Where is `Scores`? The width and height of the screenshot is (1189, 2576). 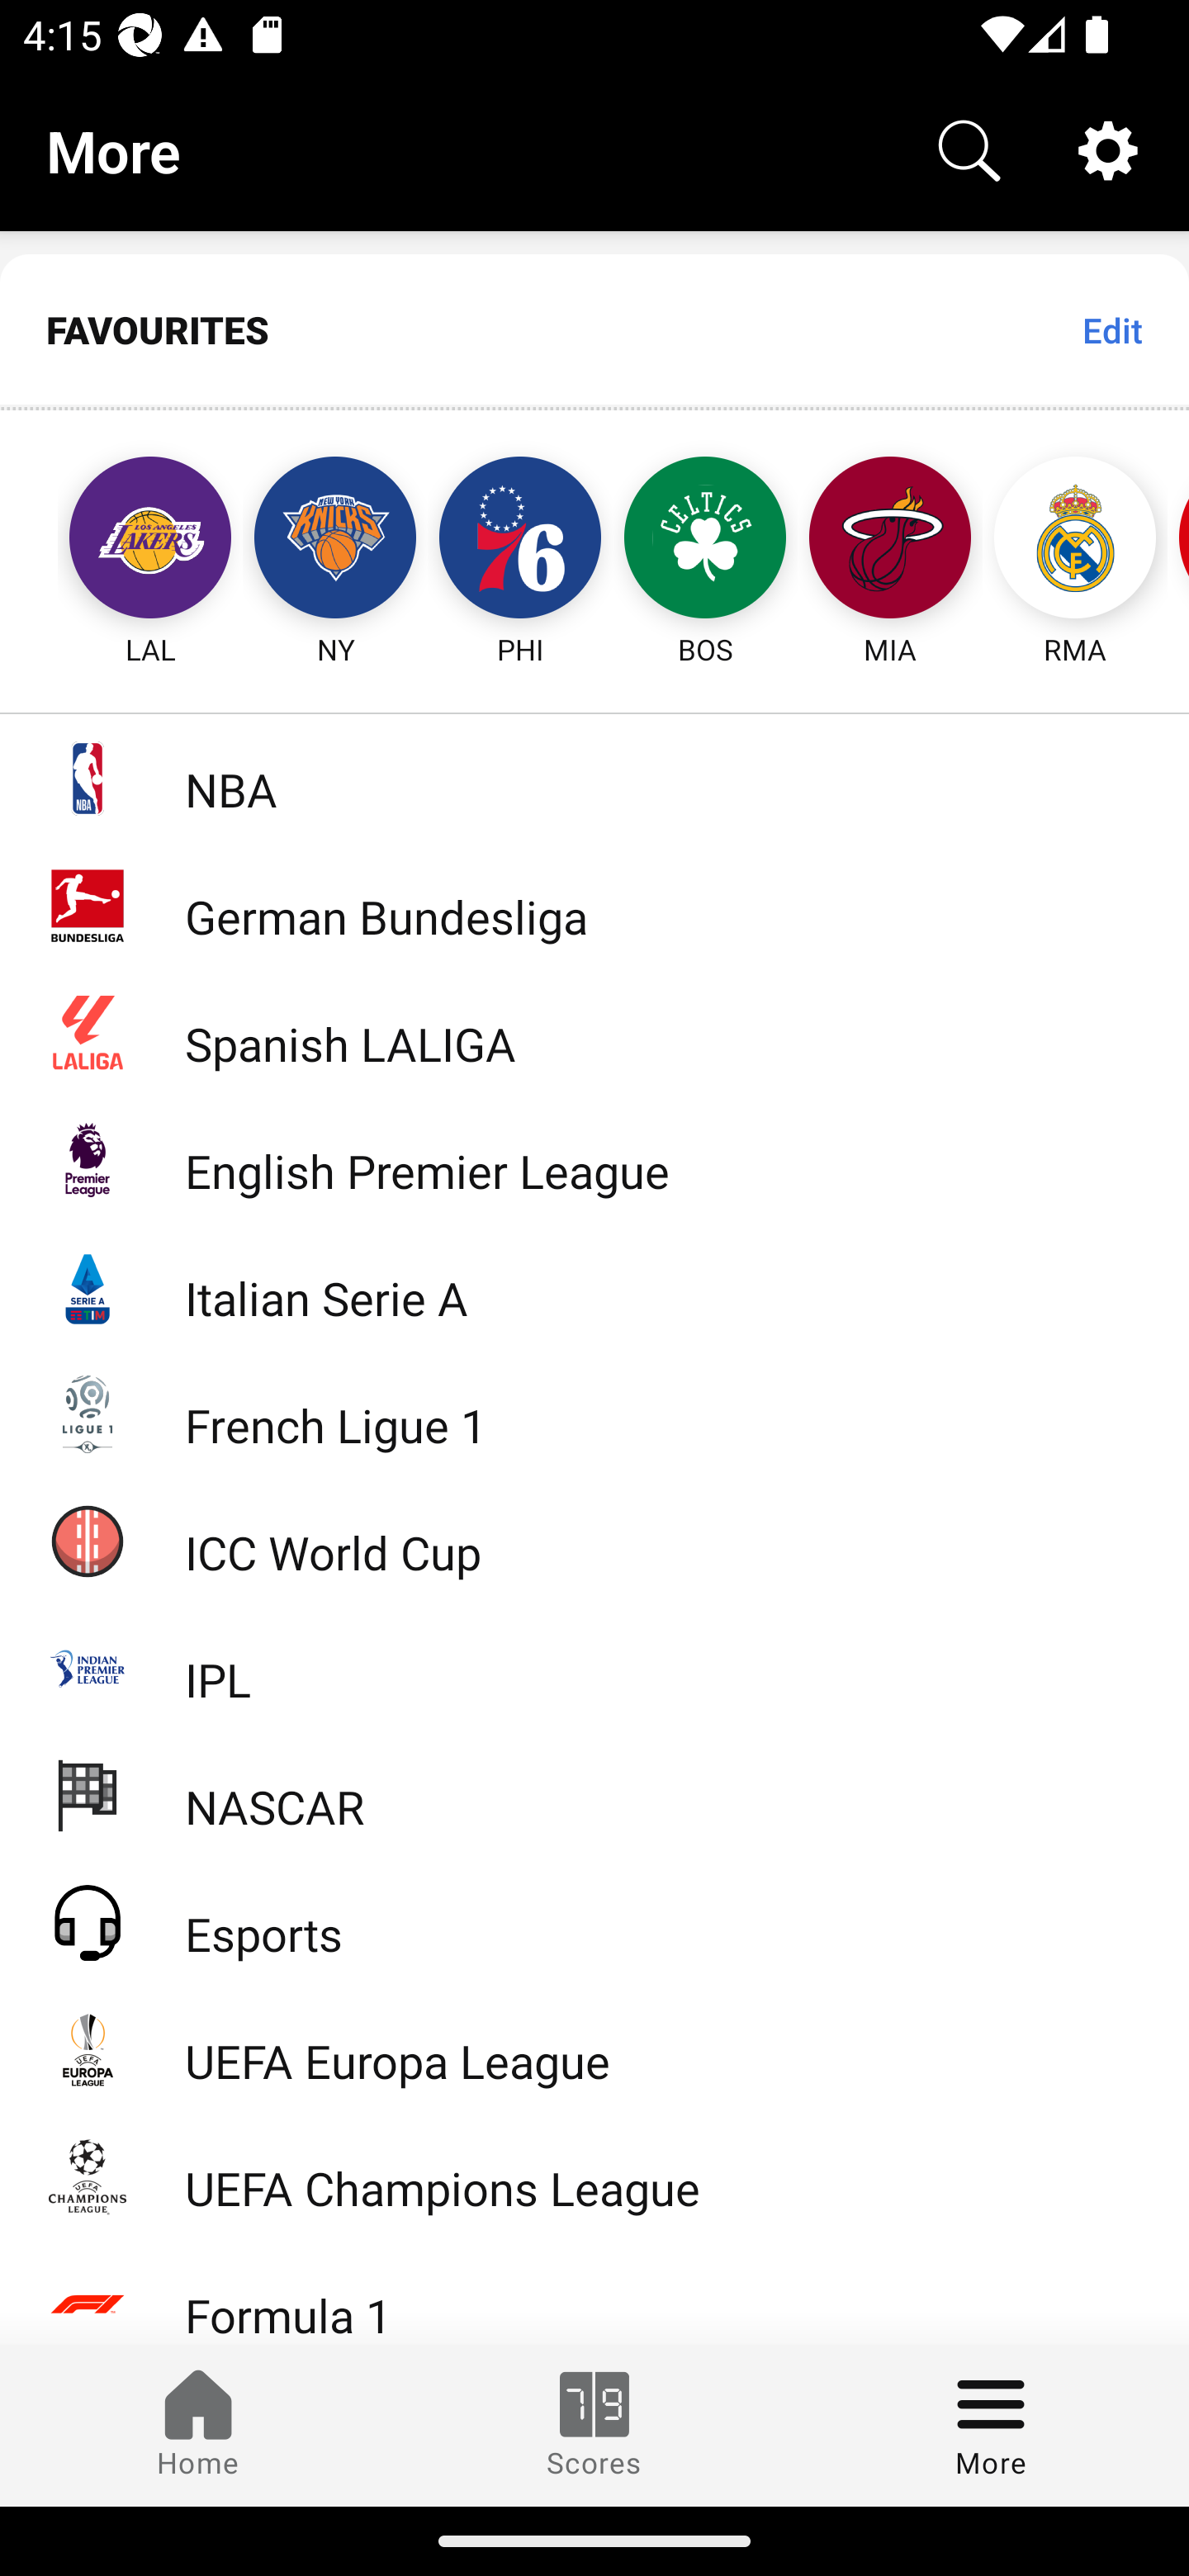 Scores is located at coordinates (594, 2425).